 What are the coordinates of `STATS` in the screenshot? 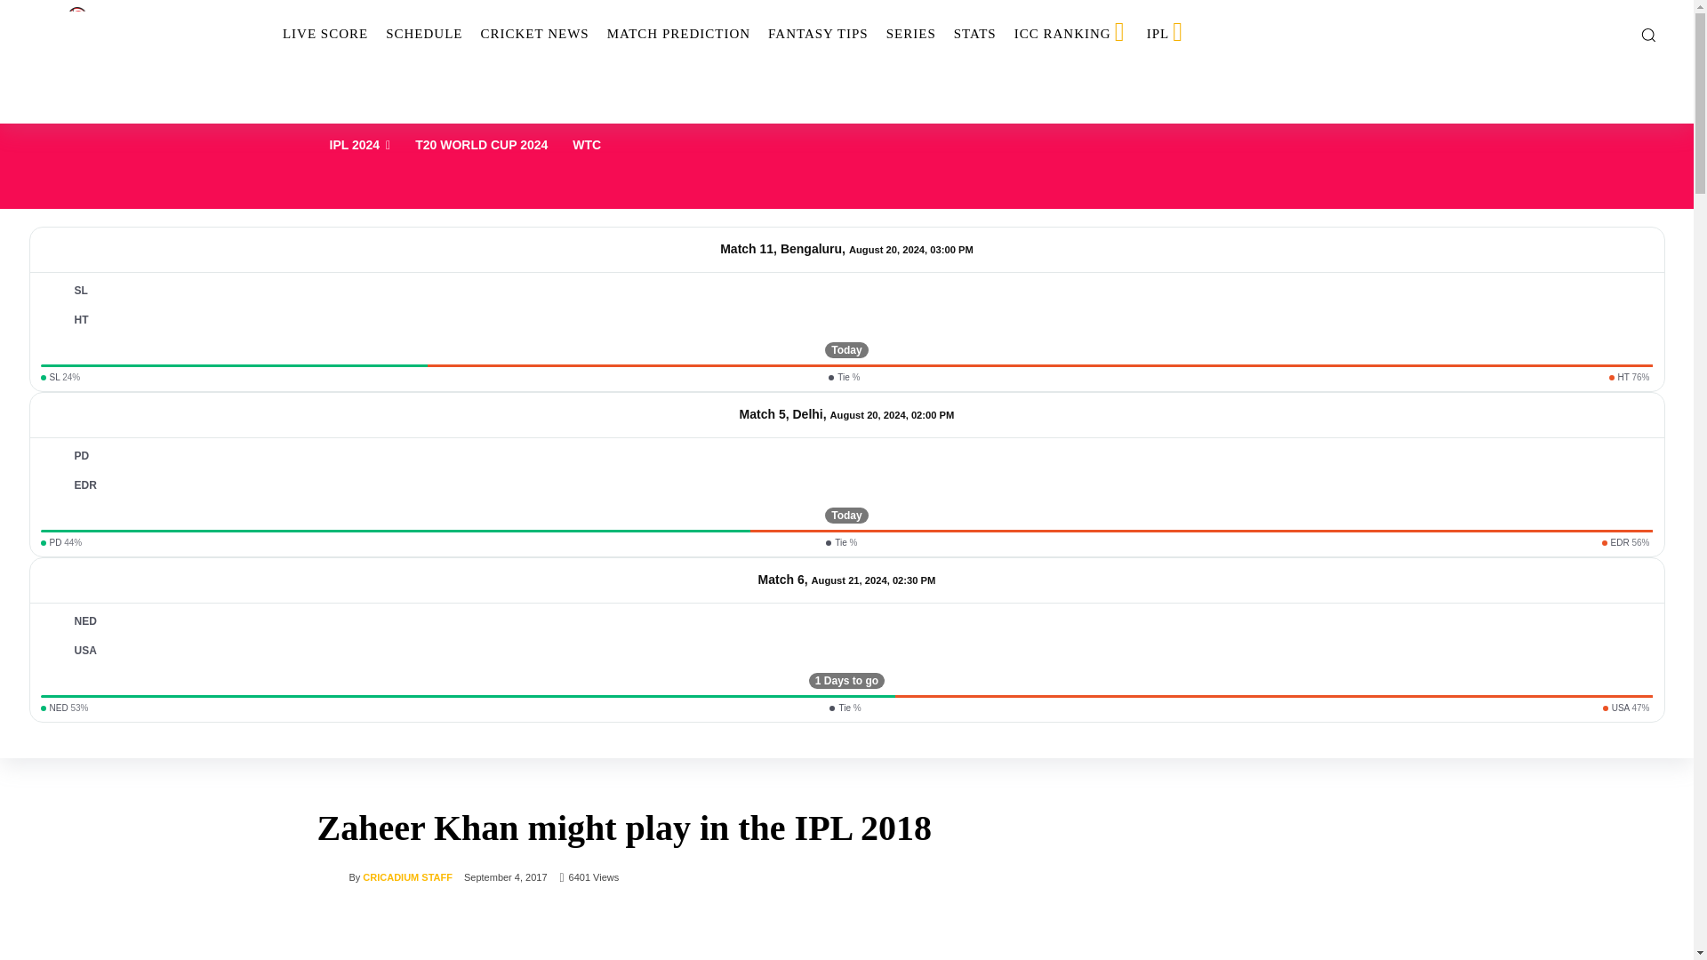 It's located at (974, 34).